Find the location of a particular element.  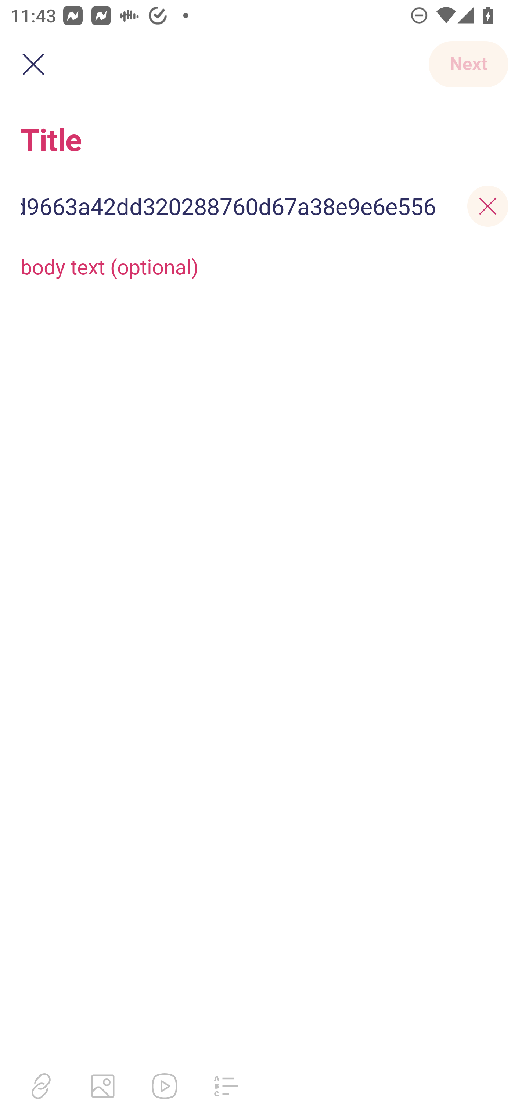

body text (optional) is located at coordinates (264, 266).